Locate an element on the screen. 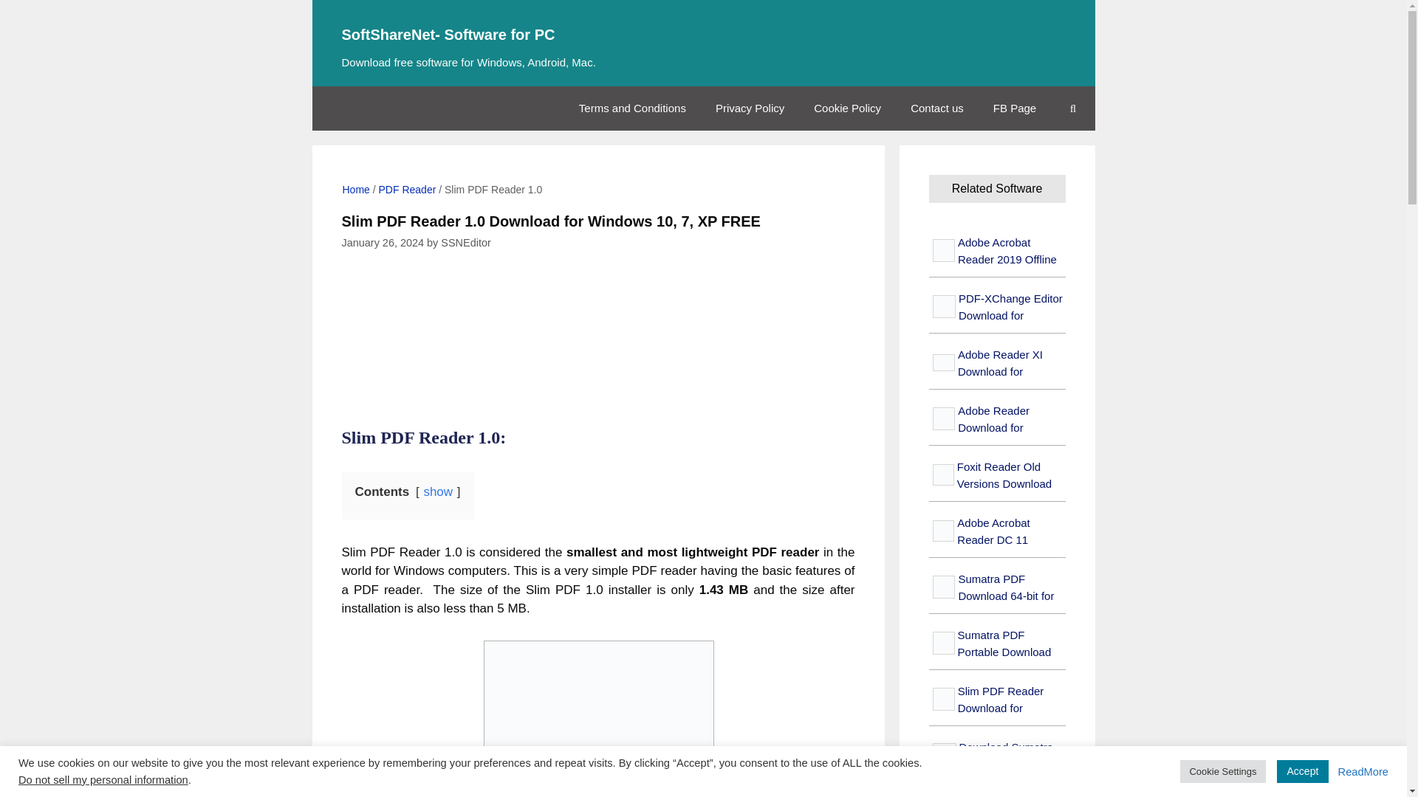 The image size is (1418, 797). SoftShareNet- Software for PC is located at coordinates (703, 35).